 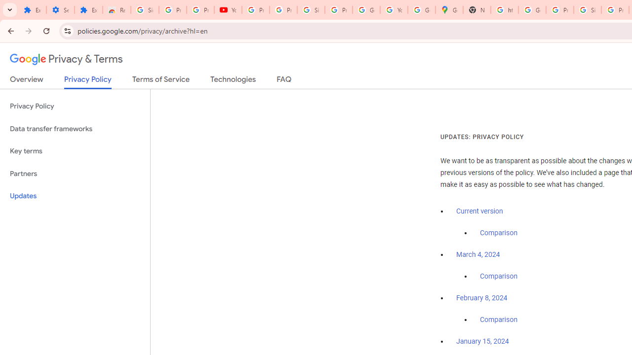 I want to click on Key terms, so click(x=75, y=151).